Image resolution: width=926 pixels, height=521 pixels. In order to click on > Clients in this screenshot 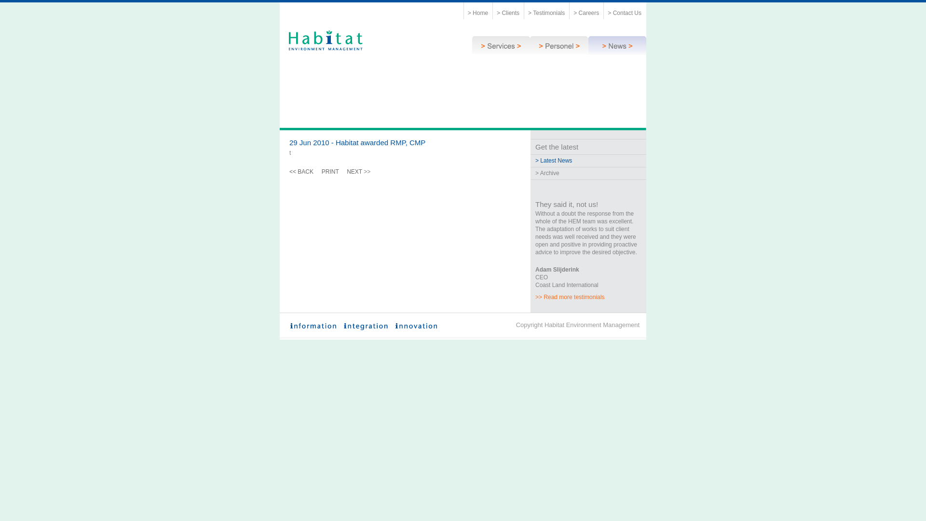, I will do `click(508, 13)`.